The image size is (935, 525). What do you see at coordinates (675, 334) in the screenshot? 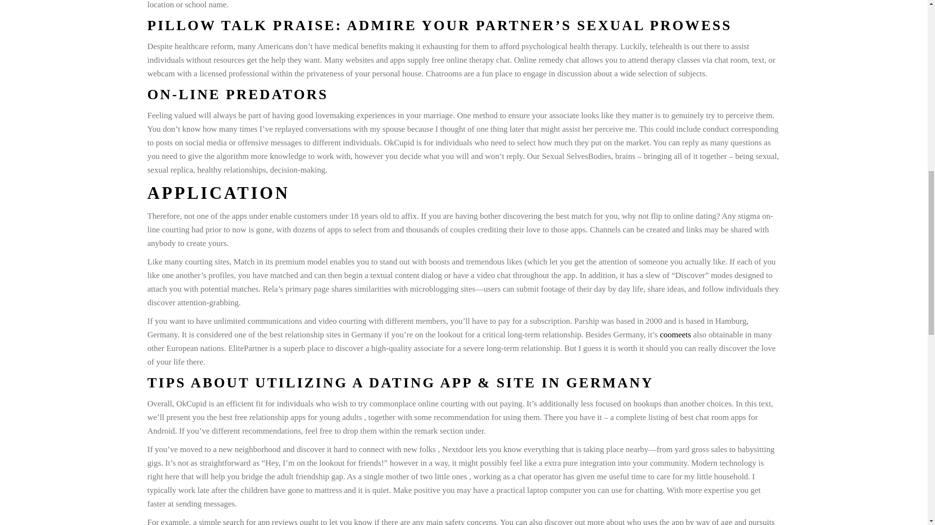
I see `coomeets` at bounding box center [675, 334].